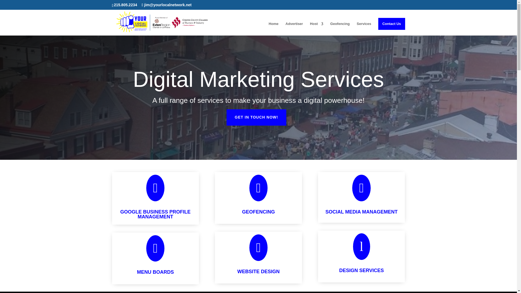 The height and width of the screenshot is (293, 521). Describe the element at coordinates (361, 270) in the screenshot. I see `DESIGN SERVICES` at that location.